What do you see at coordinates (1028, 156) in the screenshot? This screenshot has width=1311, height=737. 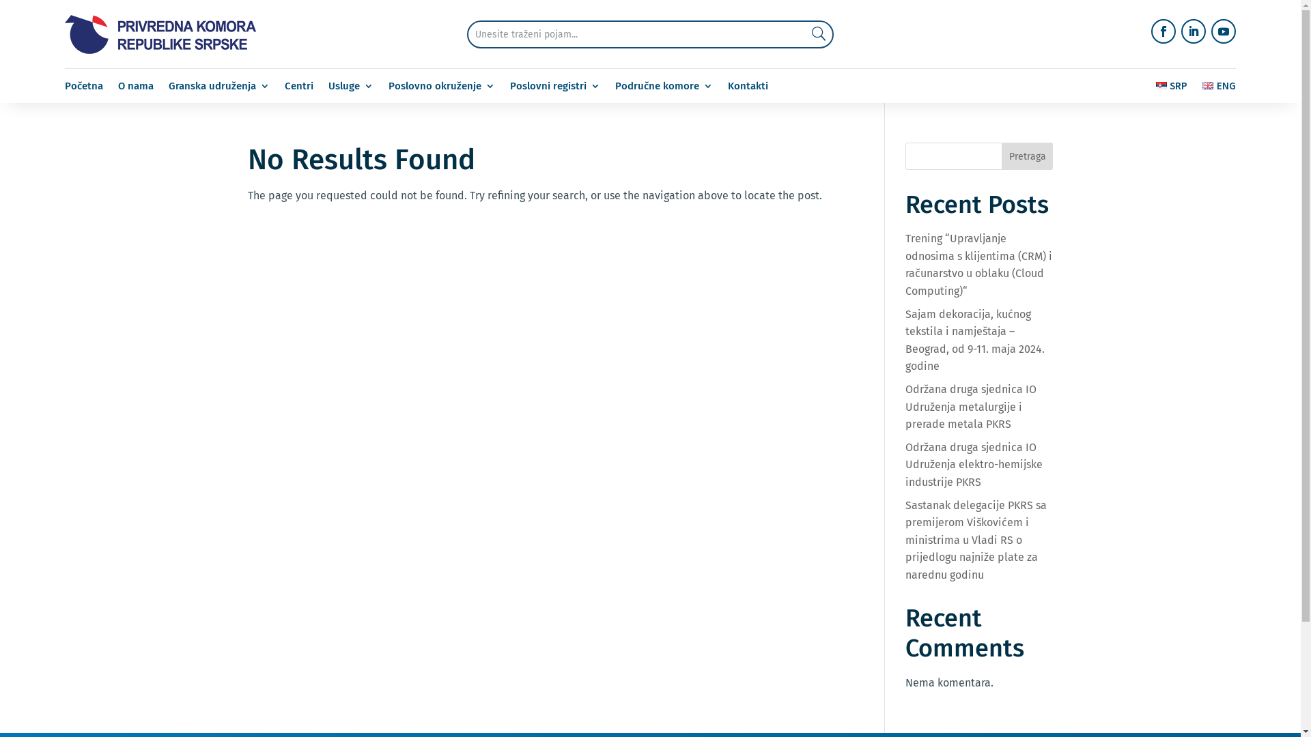 I see `Pretraga` at bounding box center [1028, 156].